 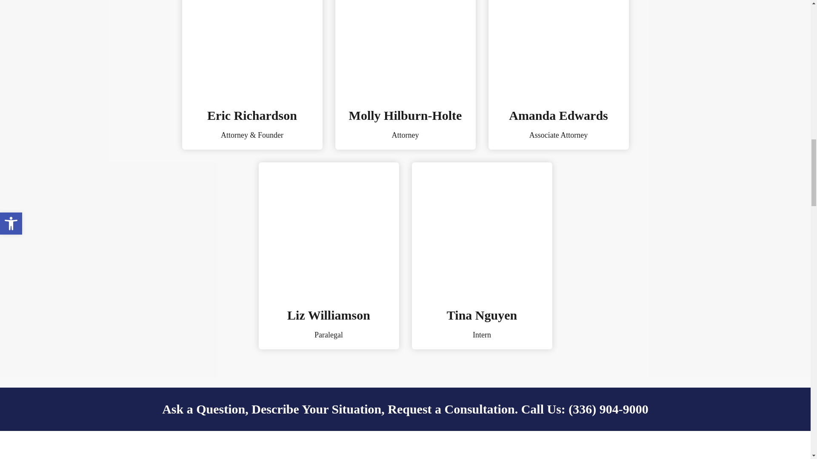 I want to click on Tina Nguyen, so click(x=482, y=315).